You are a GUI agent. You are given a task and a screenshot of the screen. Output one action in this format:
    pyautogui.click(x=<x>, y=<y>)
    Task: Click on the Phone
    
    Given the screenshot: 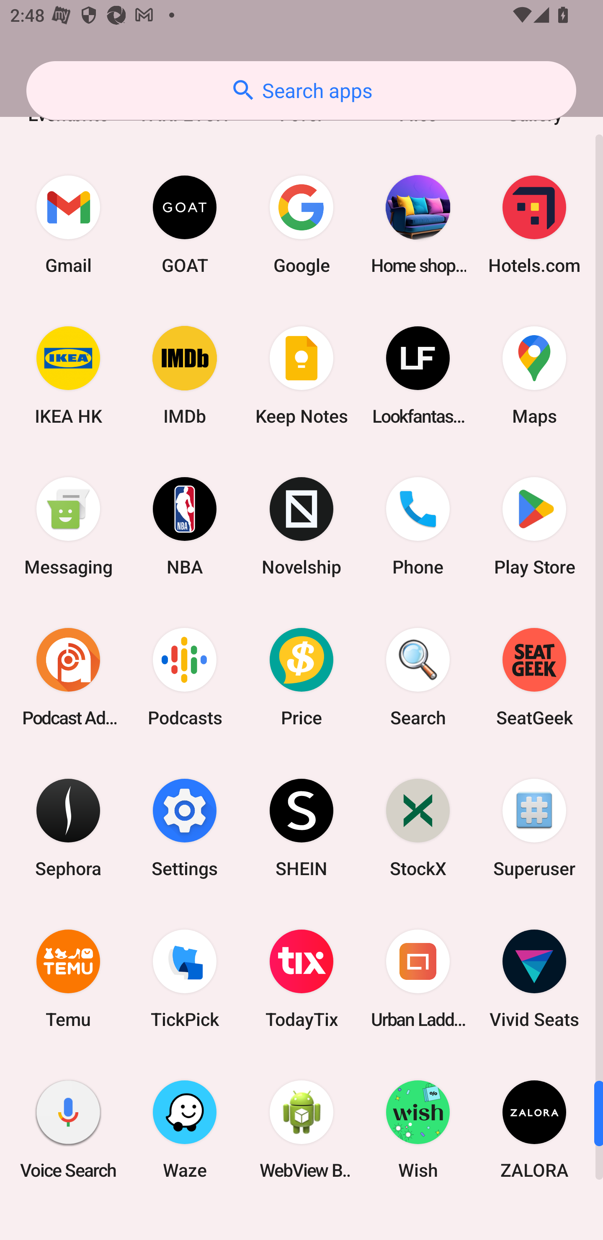 What is the action you would take?
    pyautogui.click(x=418, y=526)
    